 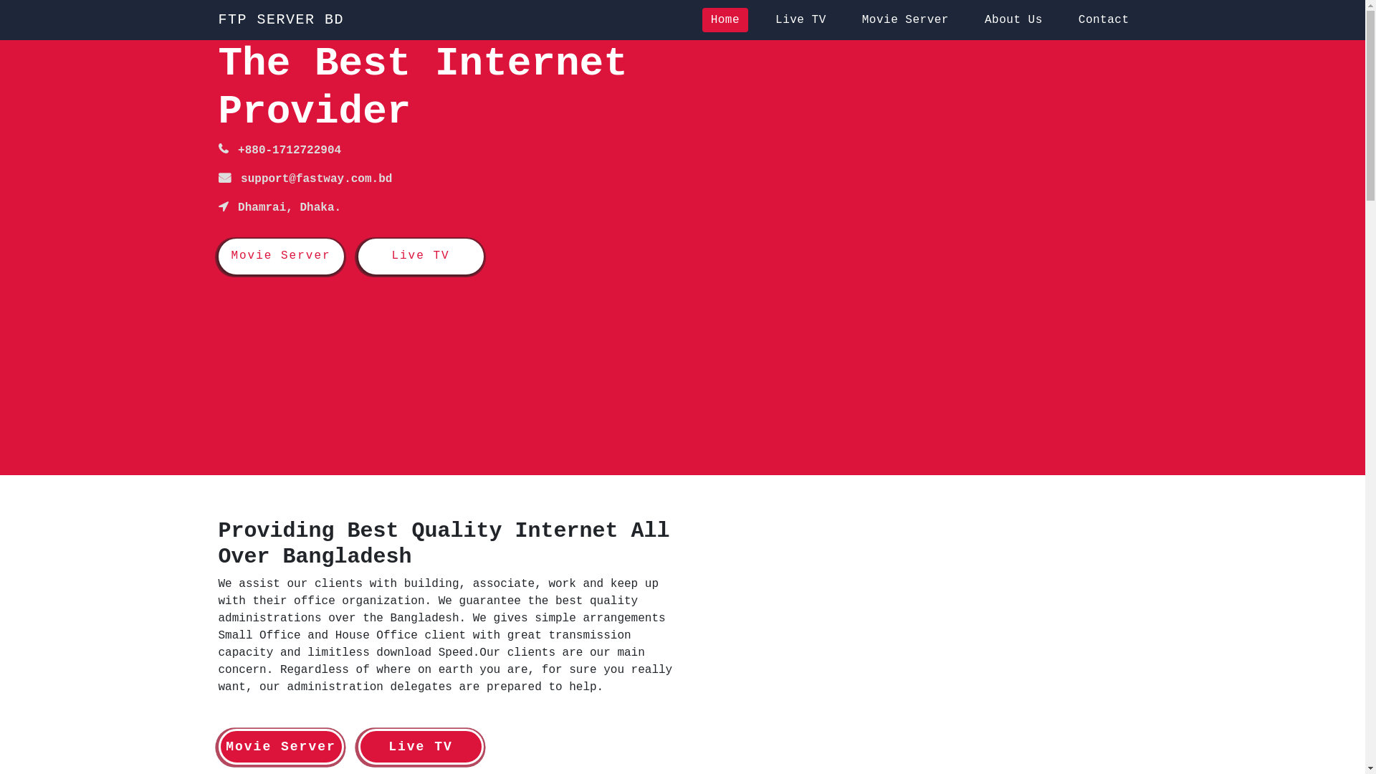 I want to click on Movie Server, so click(x=281, y=257).